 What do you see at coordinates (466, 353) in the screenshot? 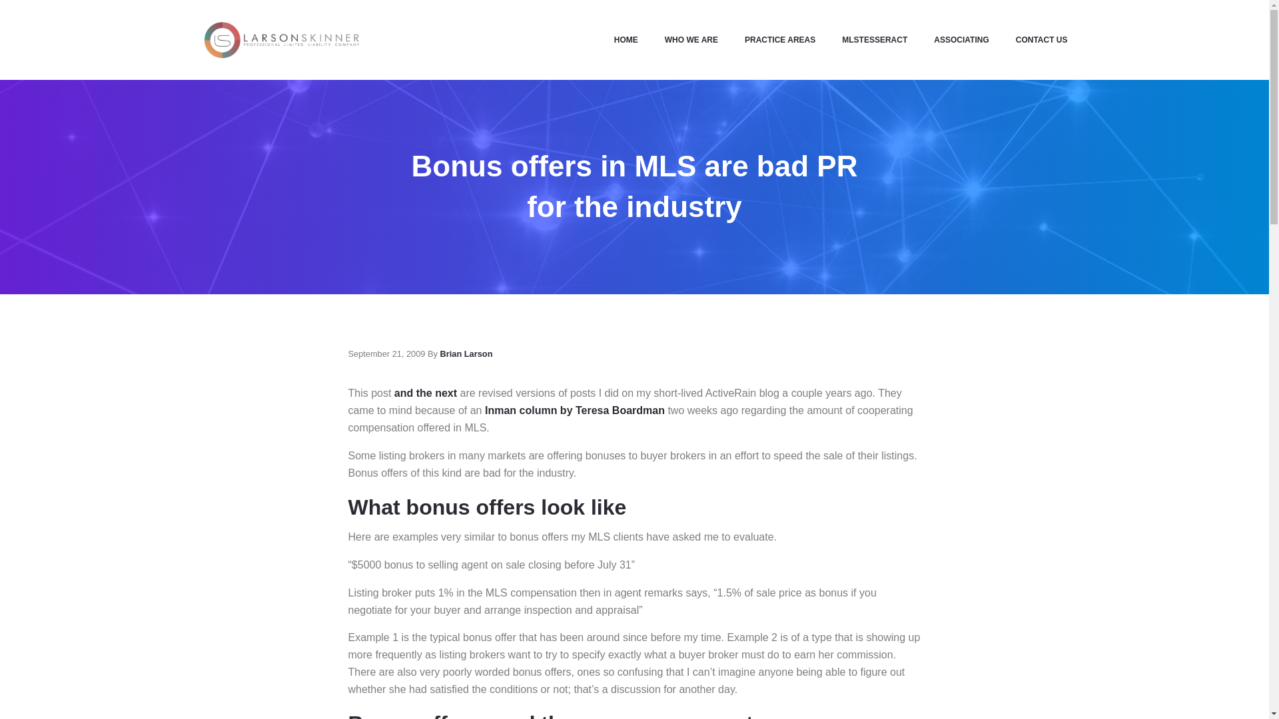
I see `Brian Larson` at bounding box center [466, 353].